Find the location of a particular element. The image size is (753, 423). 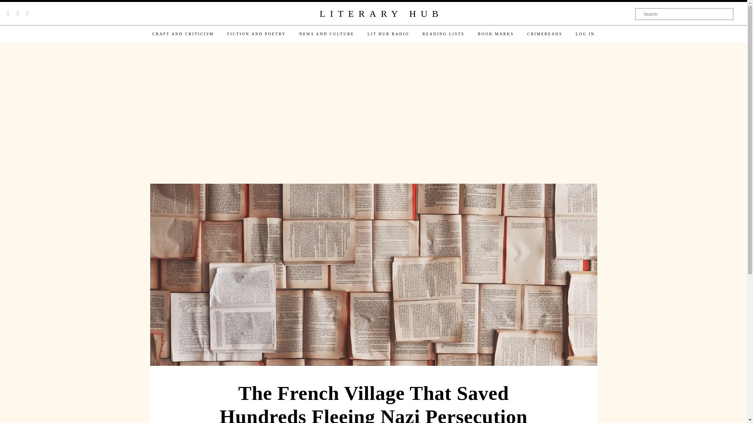

LITERARY HUB is located at coordinates (381, 14).